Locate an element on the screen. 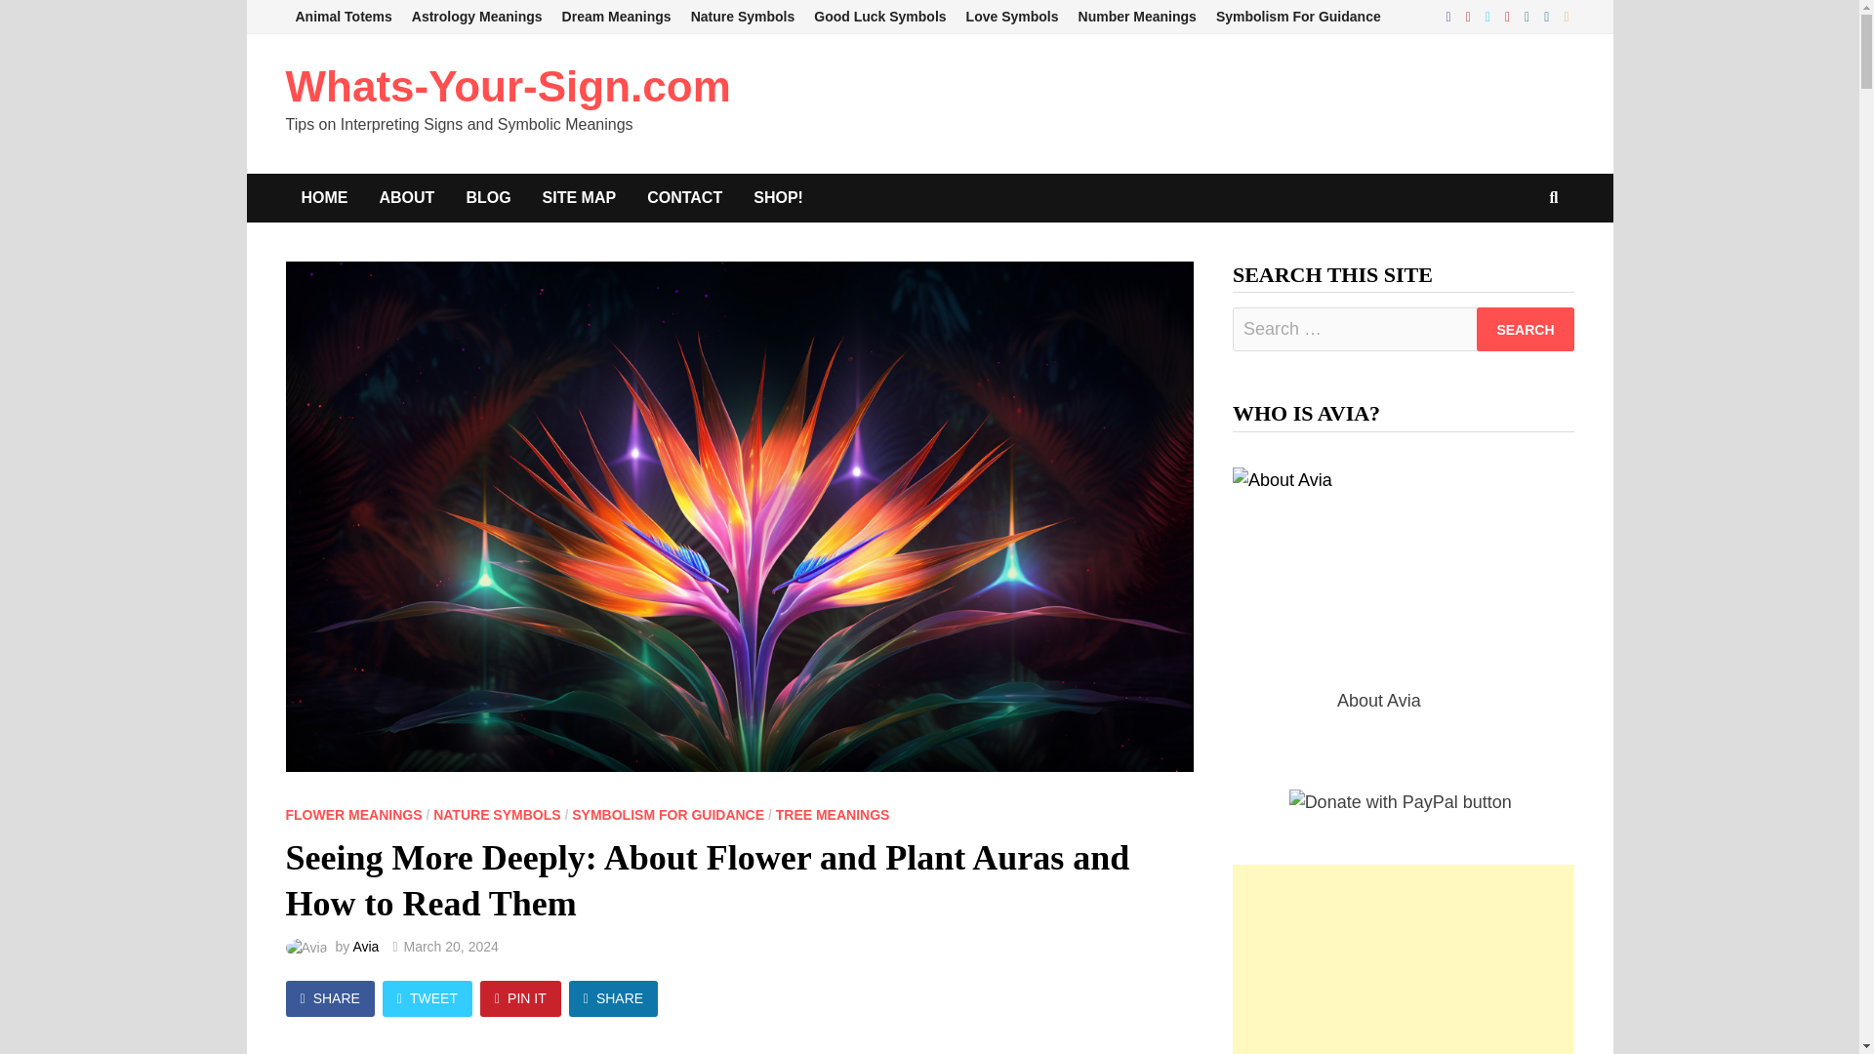 The height and width of the screenshot is (1054, 1874). HOME is located at coordinates (324, 197).